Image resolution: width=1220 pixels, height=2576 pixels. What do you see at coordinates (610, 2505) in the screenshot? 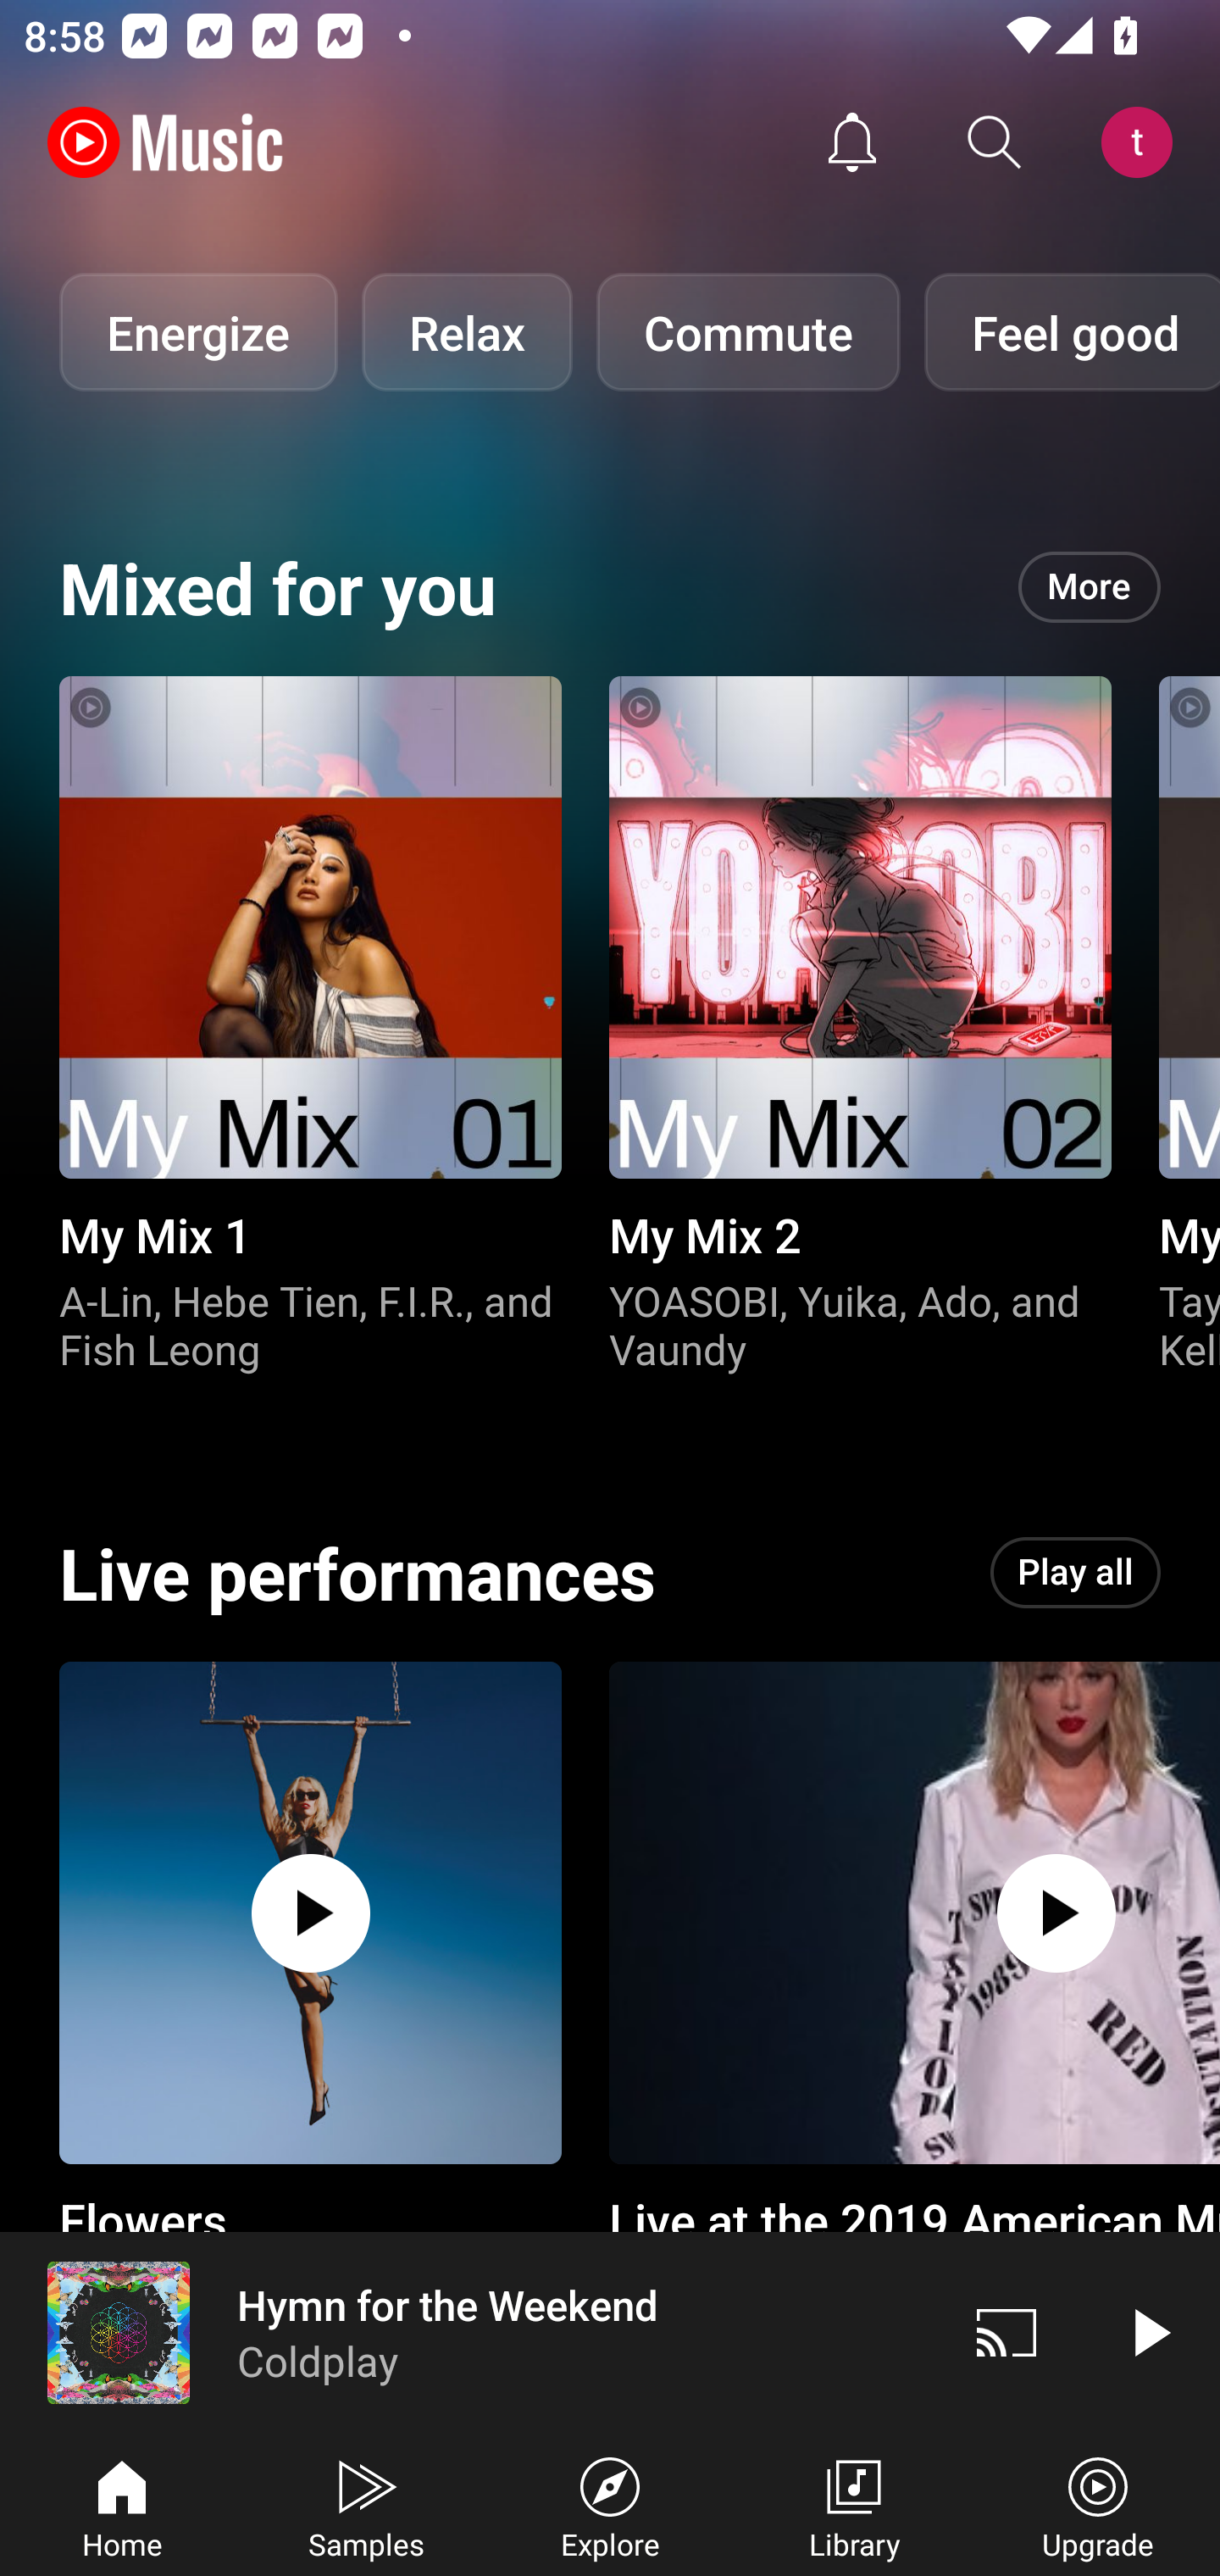
I see `Explore` at bounding box center [610, 2505].